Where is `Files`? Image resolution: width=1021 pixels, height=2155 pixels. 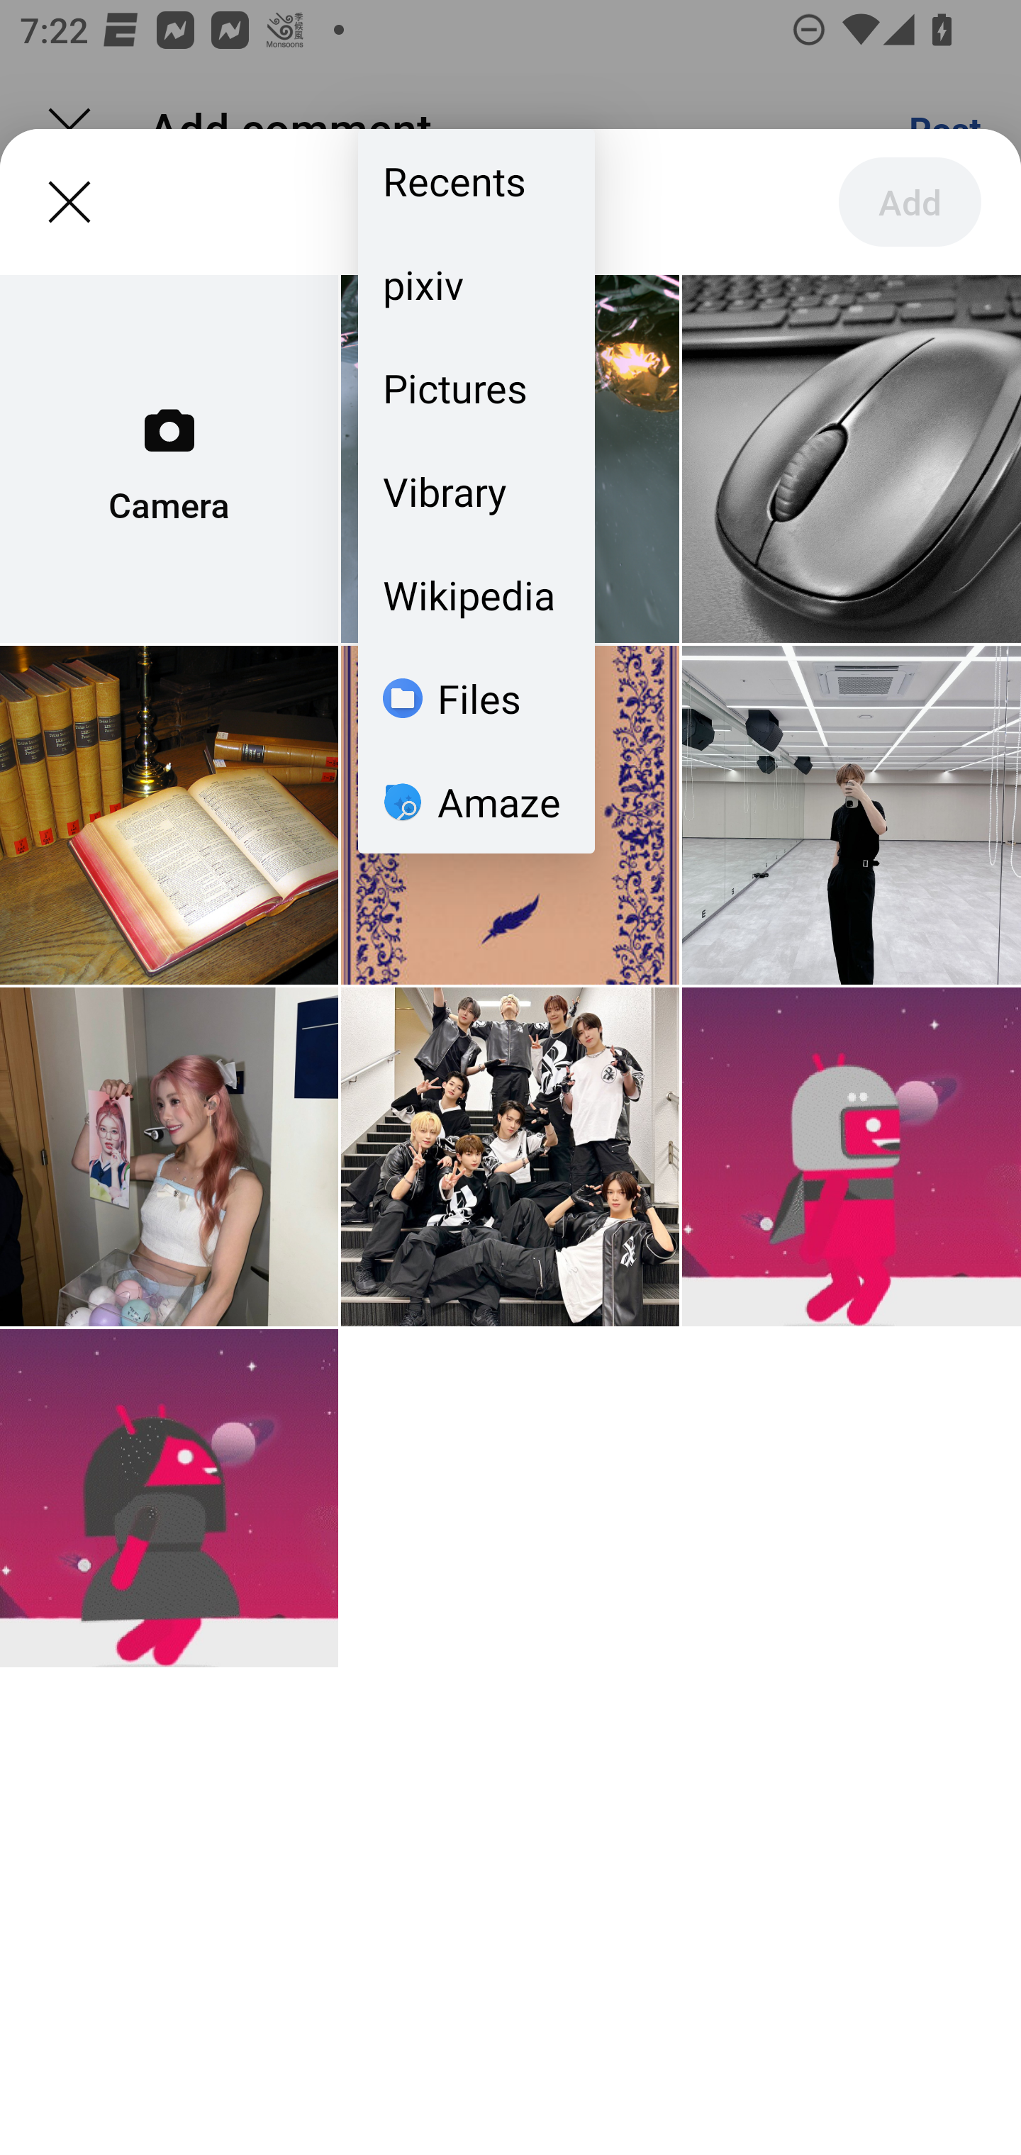 Files is located at coordinates (476, 698).